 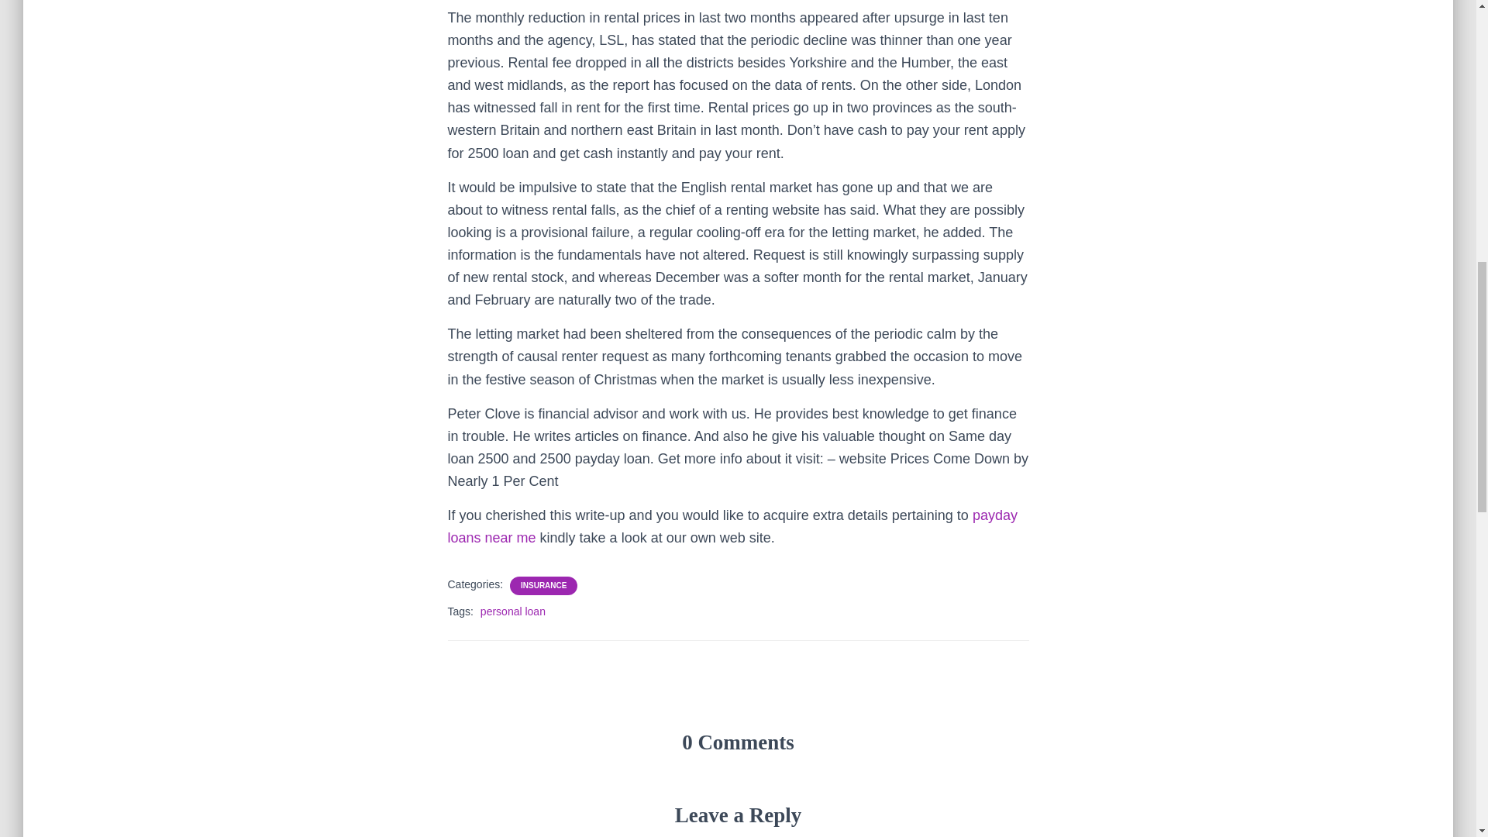 I want to click on personal loan, so click(x=513, y=611).